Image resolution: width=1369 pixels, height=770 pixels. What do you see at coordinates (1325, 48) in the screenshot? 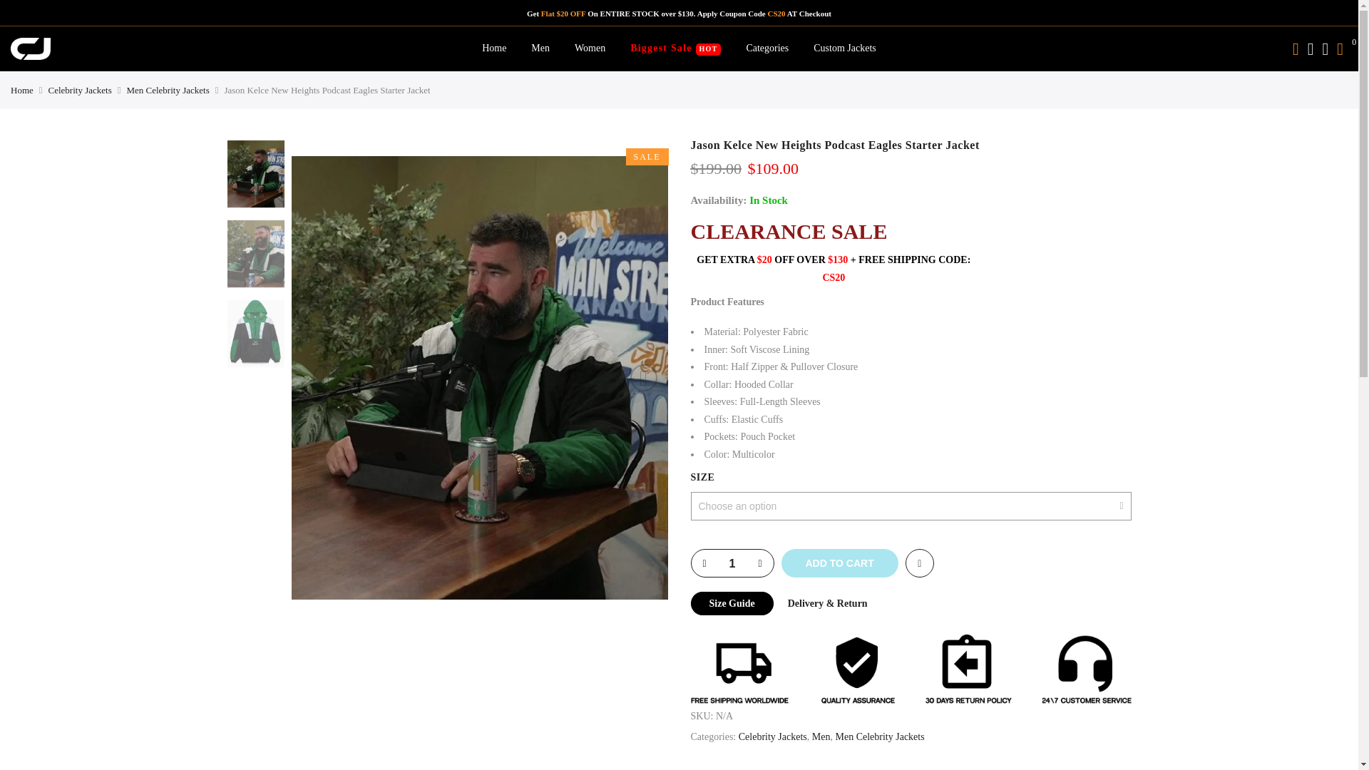
I see `View your Wishlist` at bounding box center [1325, 48].